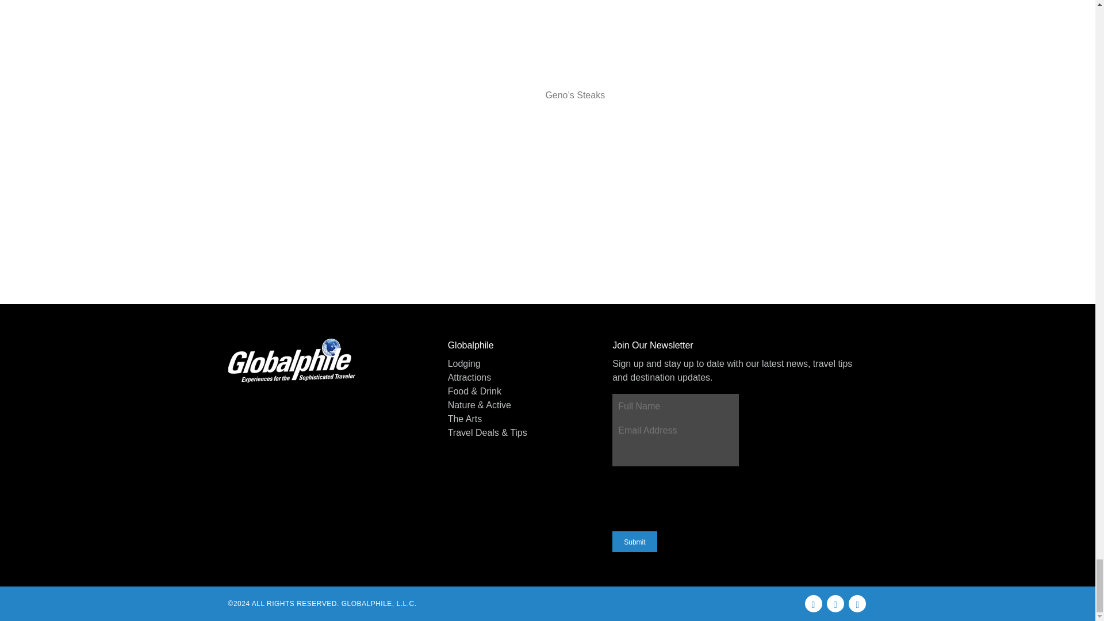 The width and height of the screenshot is (1104, 621). What do you see at coordinates (520, 419) in the screenshot?
I see `The Arts` at bounding box center [520, 419].